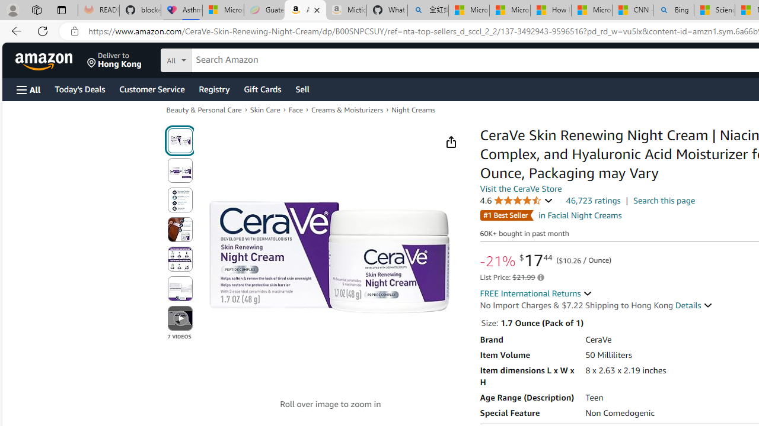  Describe the element at coordinates (220, 59) in the screenshot. I see `Search in` at that location.